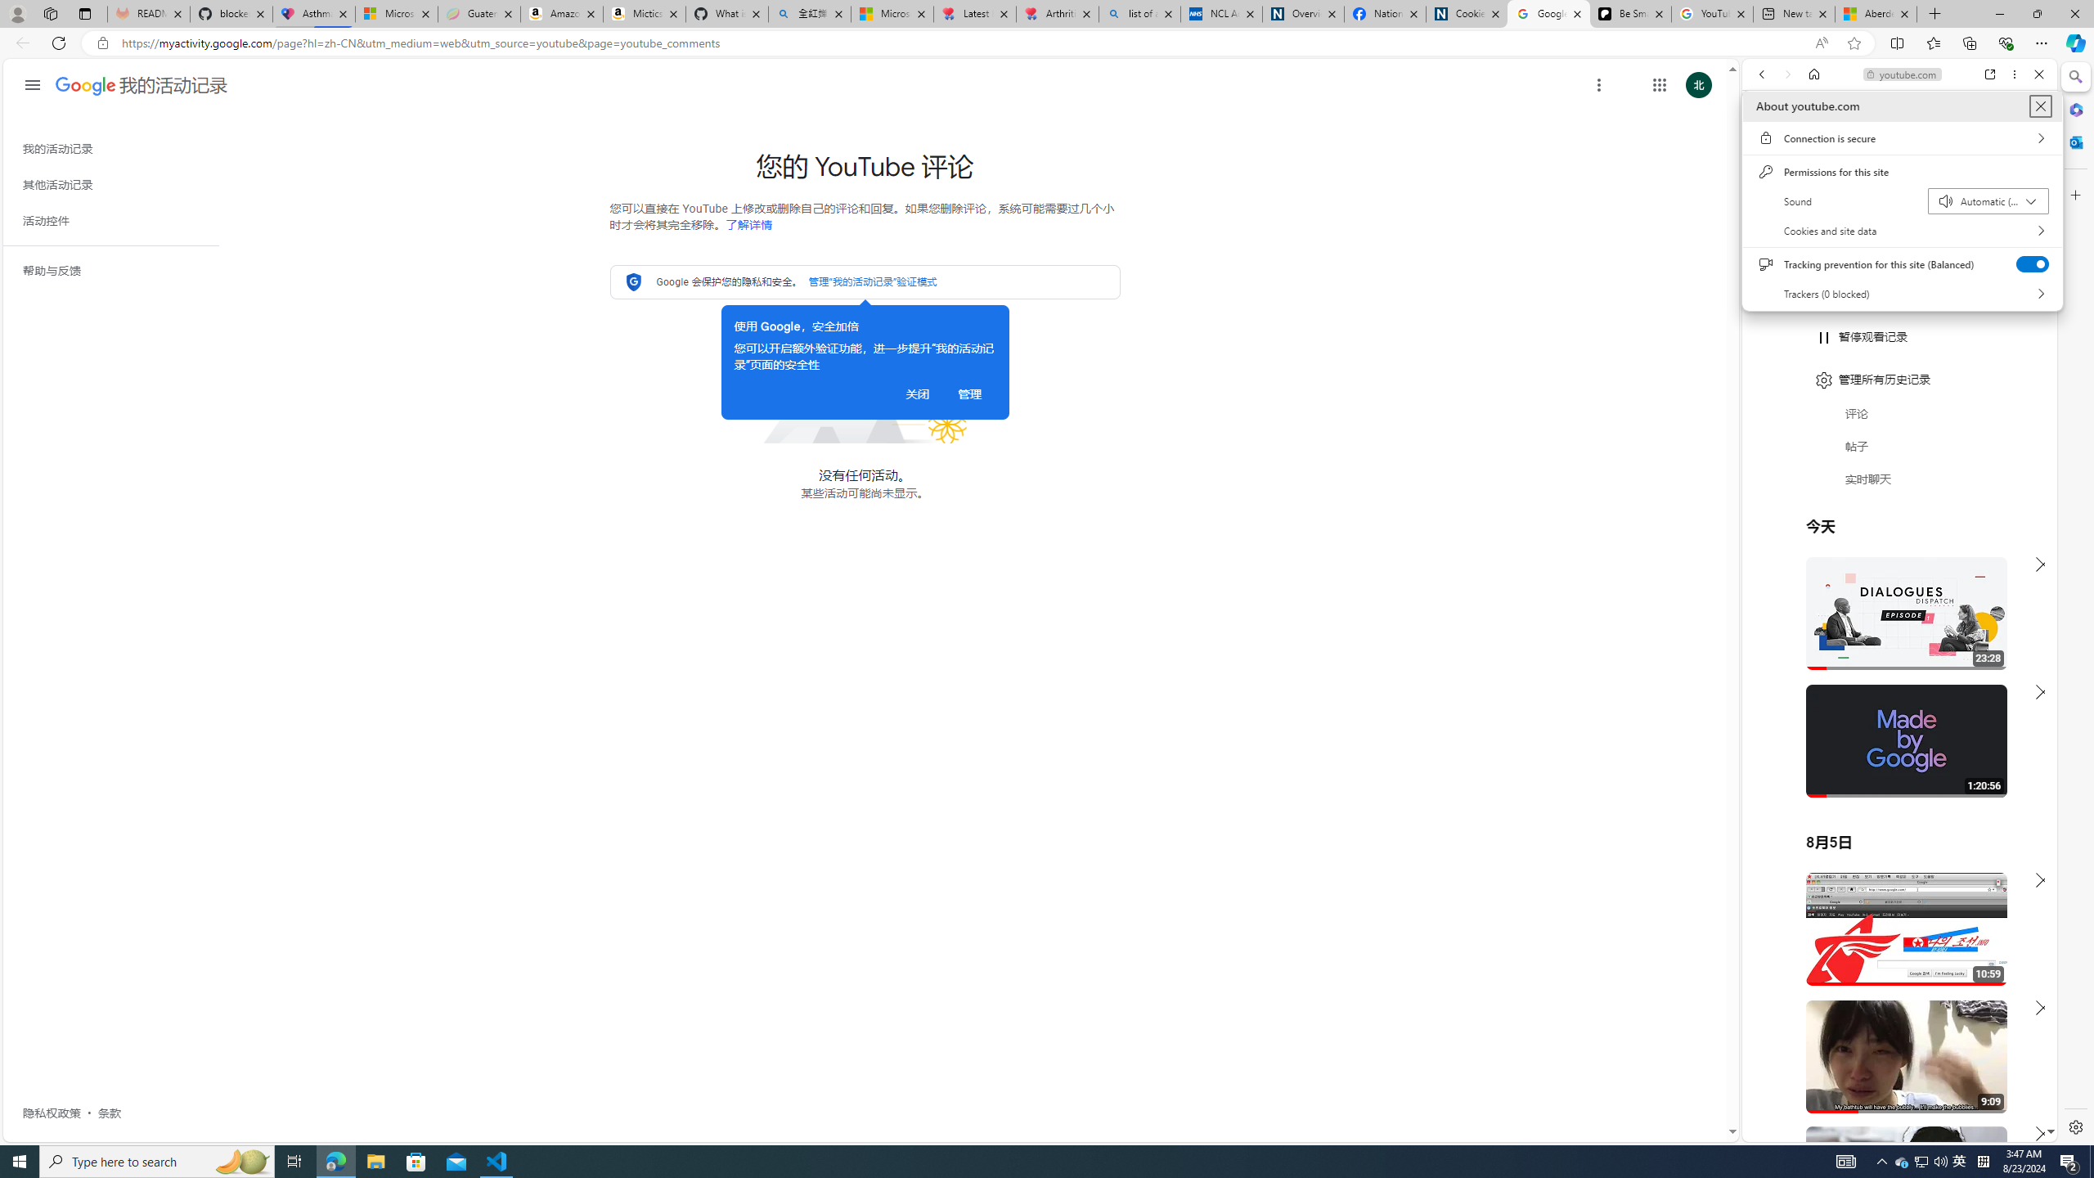 This screenshot has height=1178, width=2094. What do you see at coordinates (1893, 942) in the screenshot?
I see `YouTube` at bounding box center [1893, 942].